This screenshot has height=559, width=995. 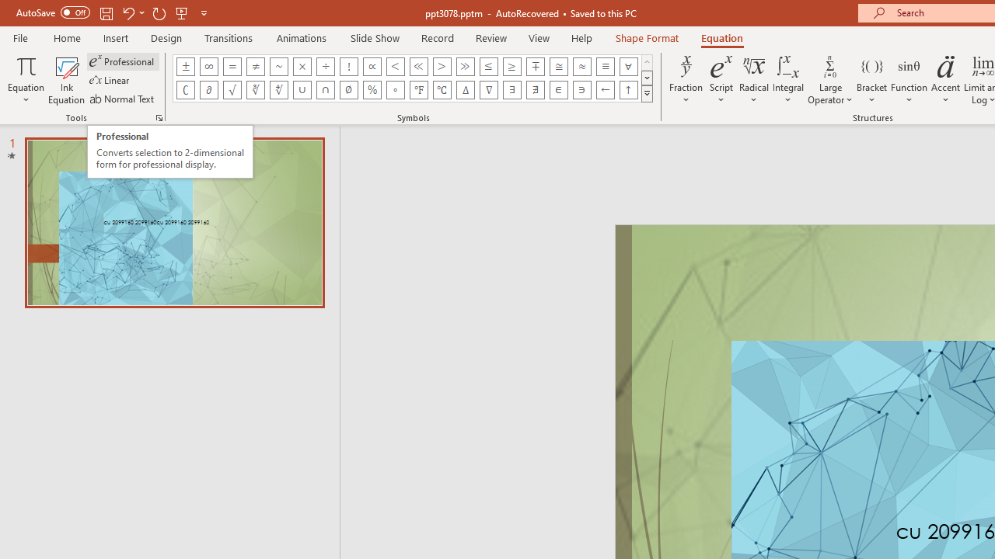 I want to click on Equation Symbol Fourth Root, so click(x=278, y=90).